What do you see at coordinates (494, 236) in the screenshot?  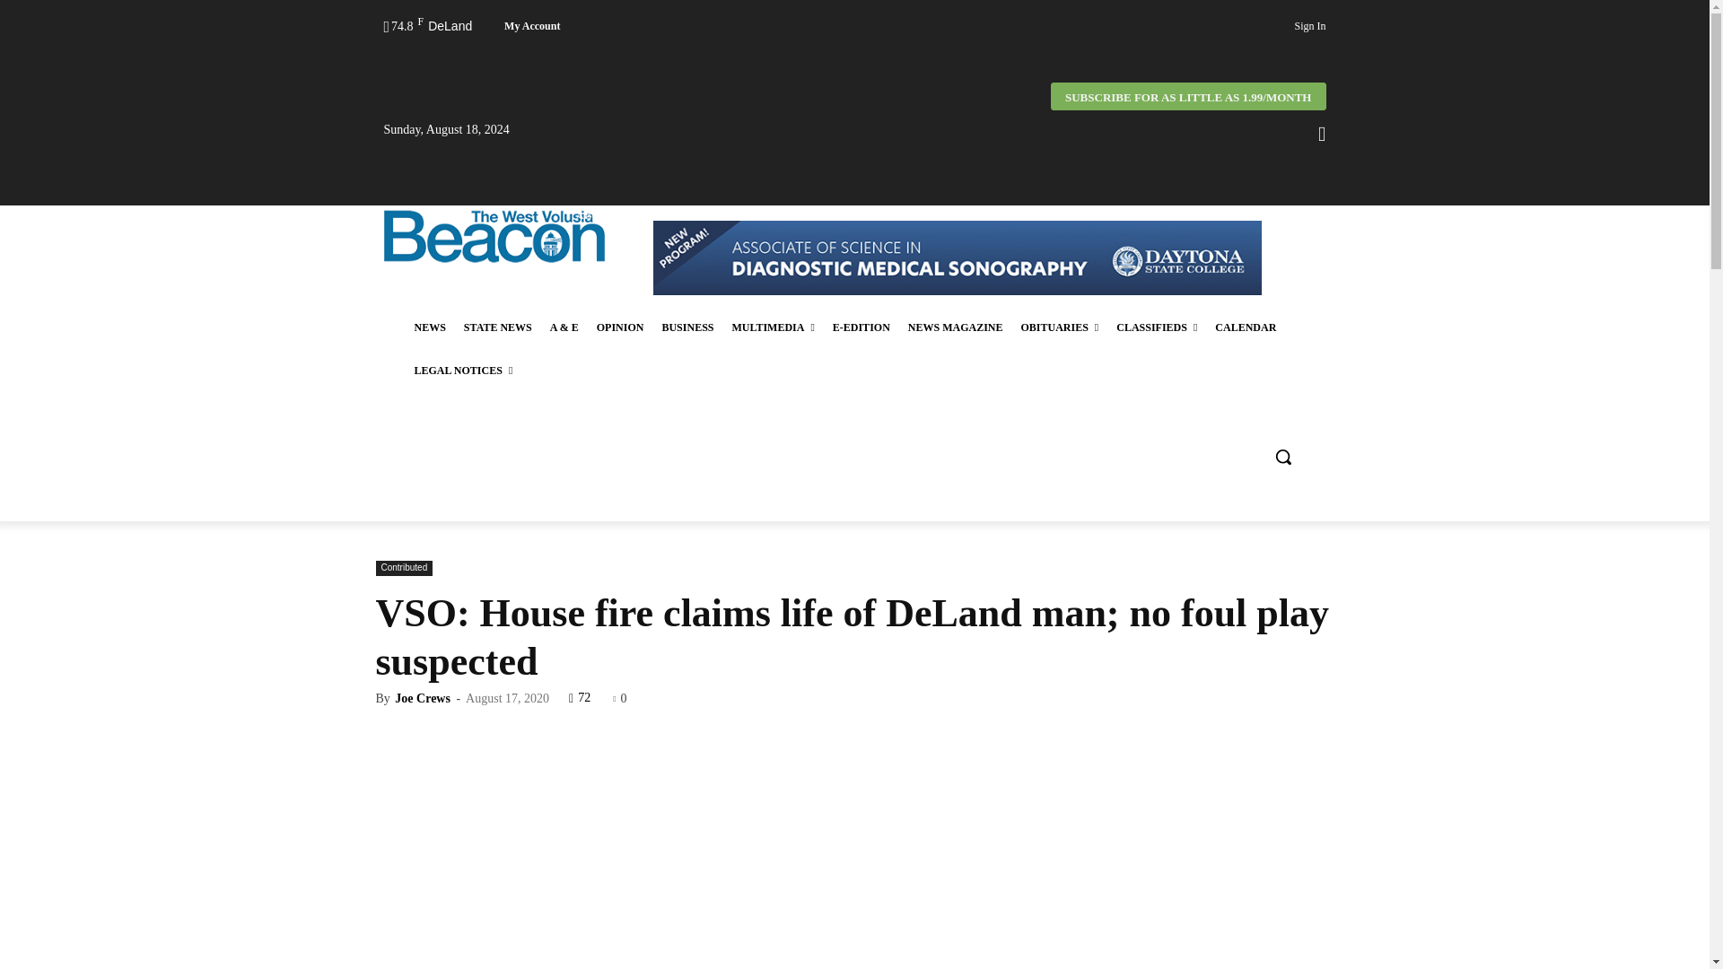 I see `The West Volusia Beacon` at bounding box center [494, 236].